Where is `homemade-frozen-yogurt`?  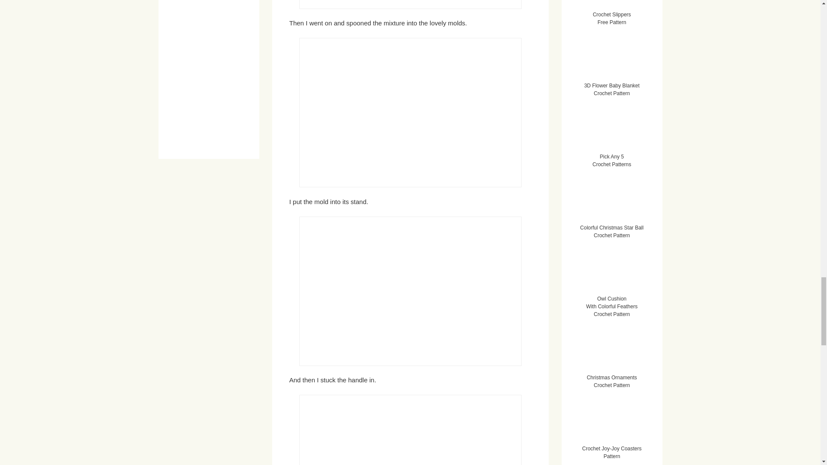 homemade-frozen-yogurt is located at coordinates (410, 291).